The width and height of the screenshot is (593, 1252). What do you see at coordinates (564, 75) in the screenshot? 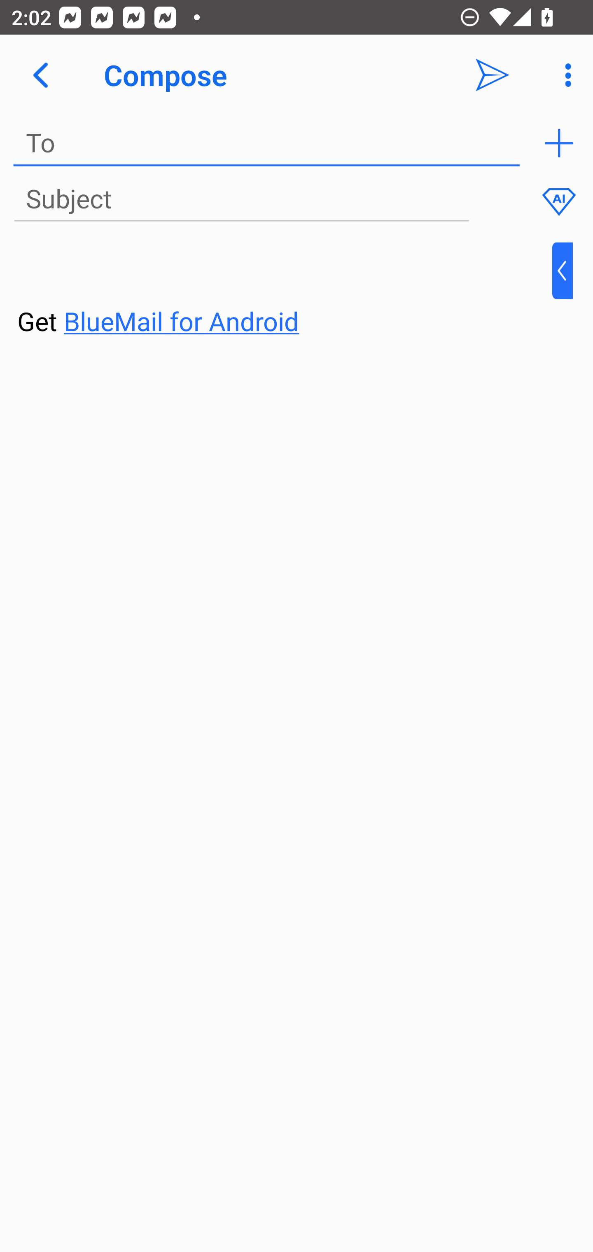
I see `More Options` at bounding box center [564, 75].